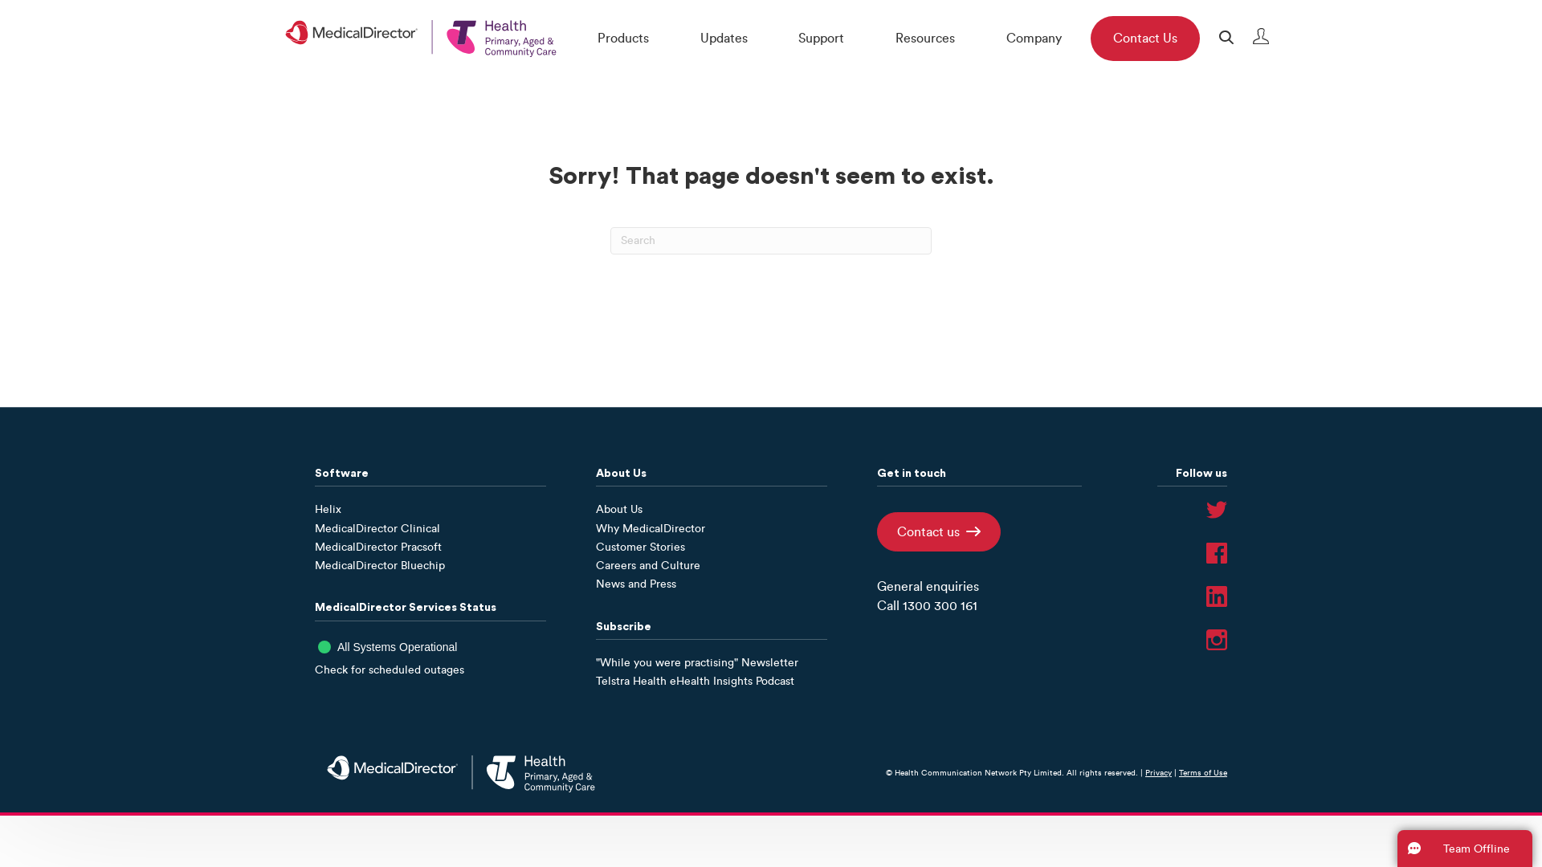 This screenshot has width=1542, height=867. I want to click on Products, so click(623, 39).